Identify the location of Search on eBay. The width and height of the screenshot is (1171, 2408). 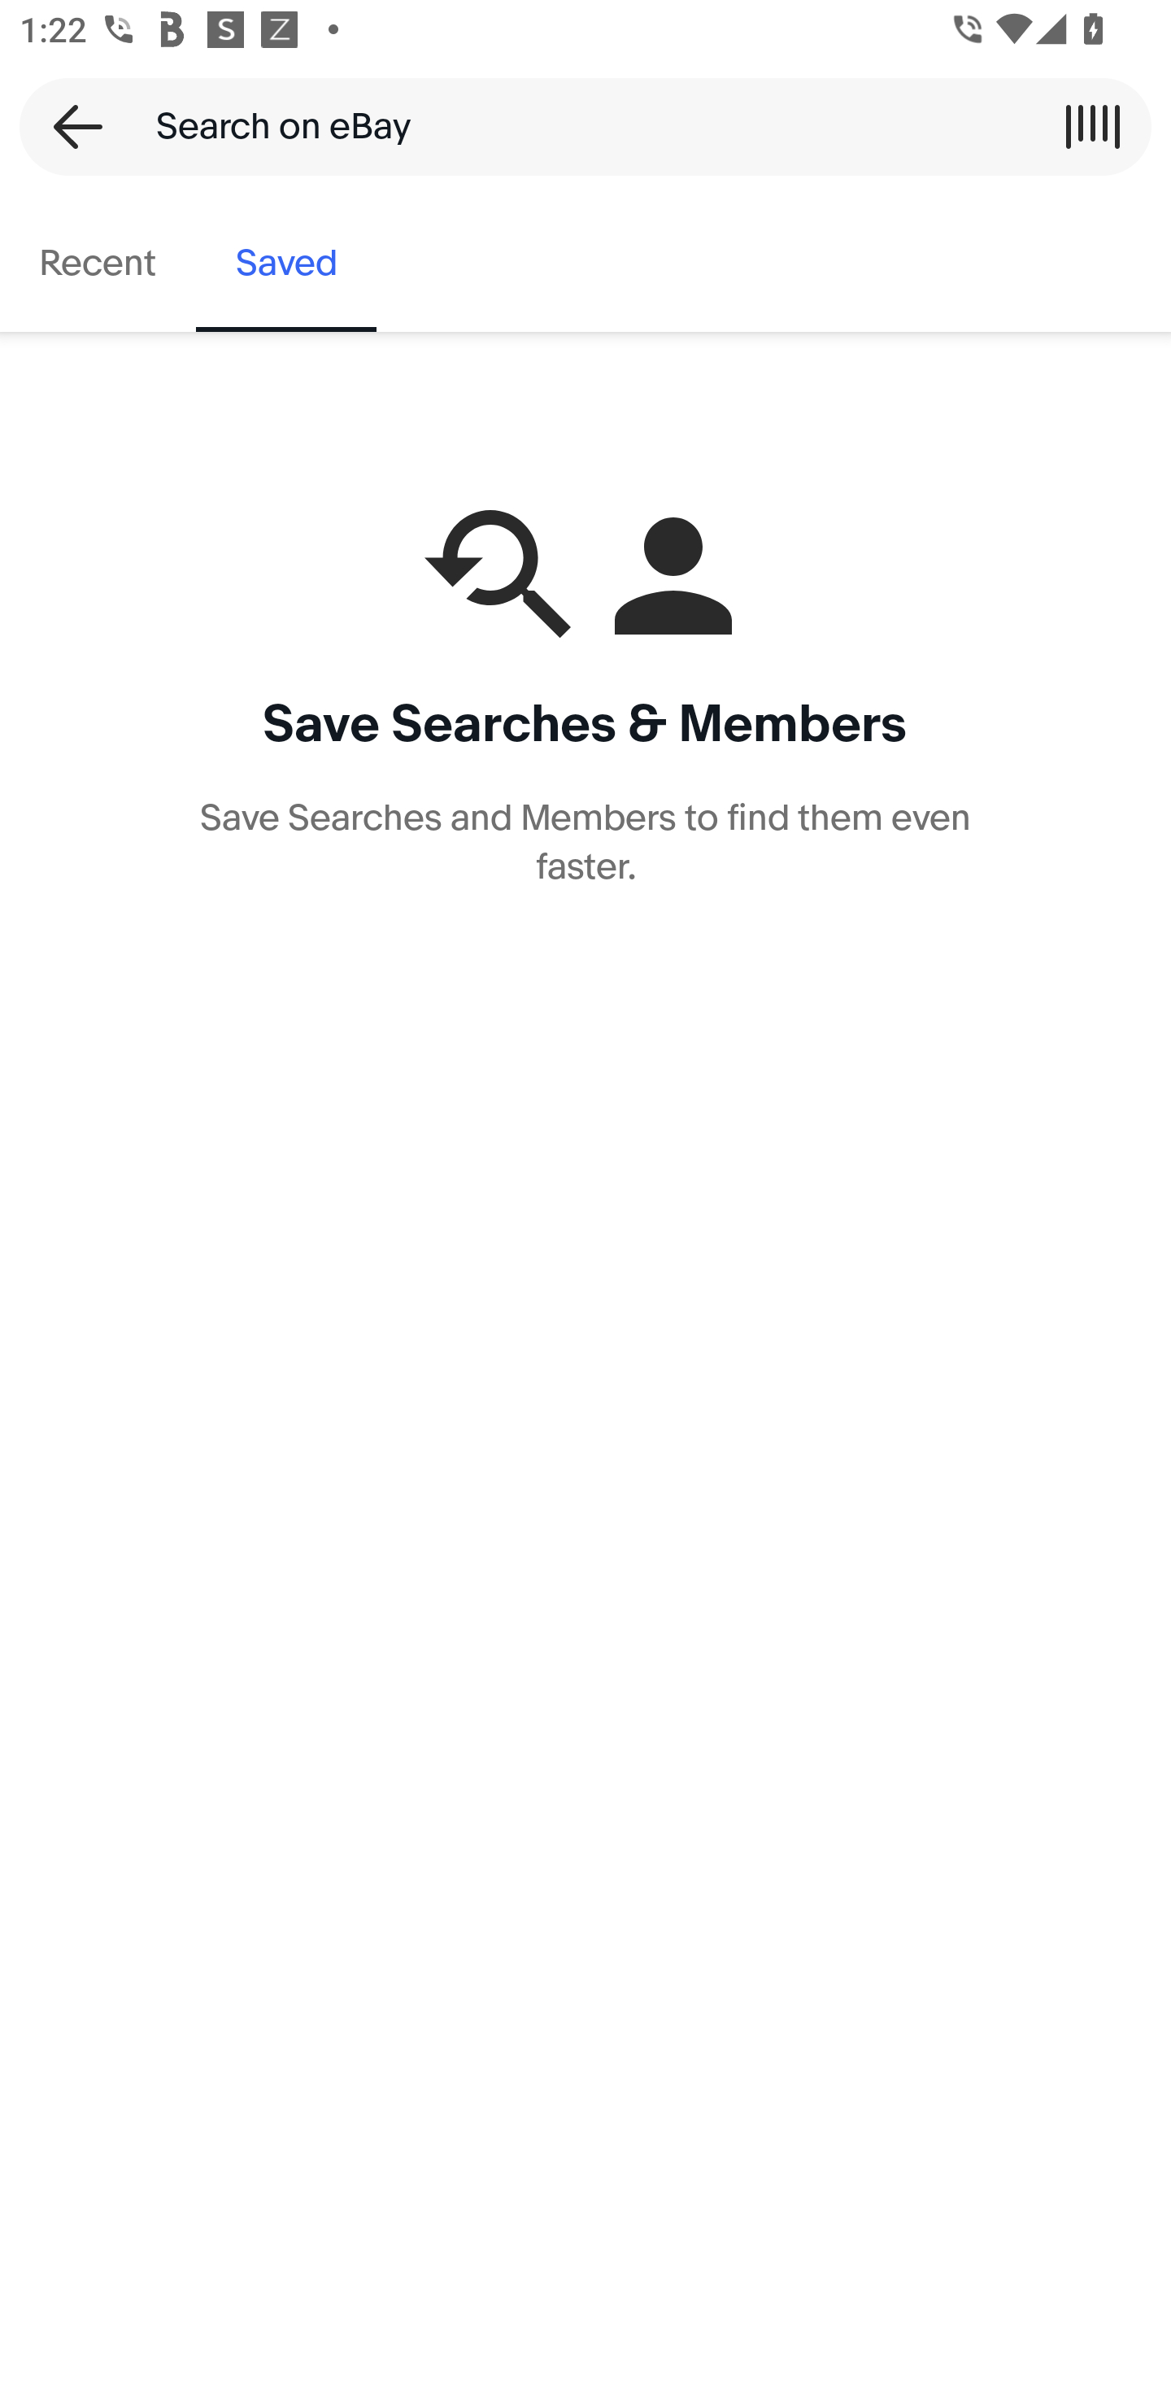
(576, 126).